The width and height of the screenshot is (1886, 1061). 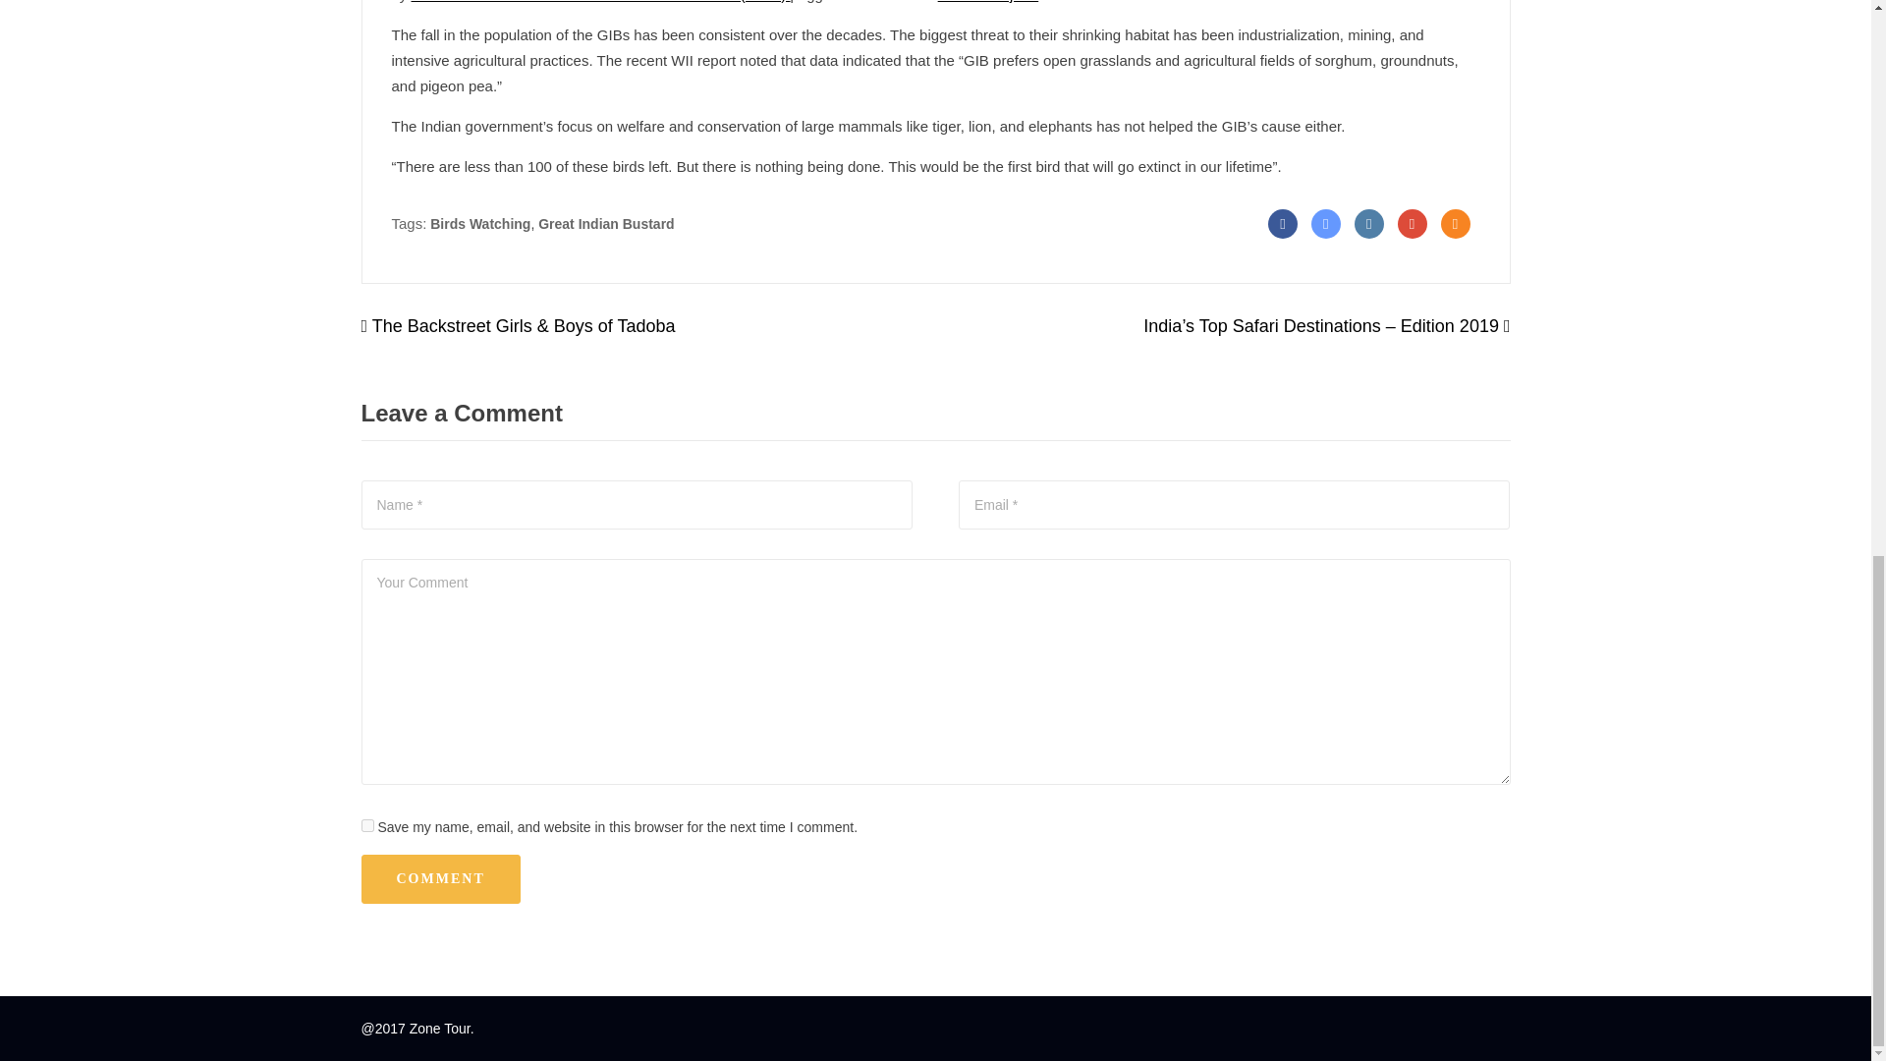 What do you see at coordinates (367, 825) in the screenshot?
I see `yes` at bounding box center [367, 825].